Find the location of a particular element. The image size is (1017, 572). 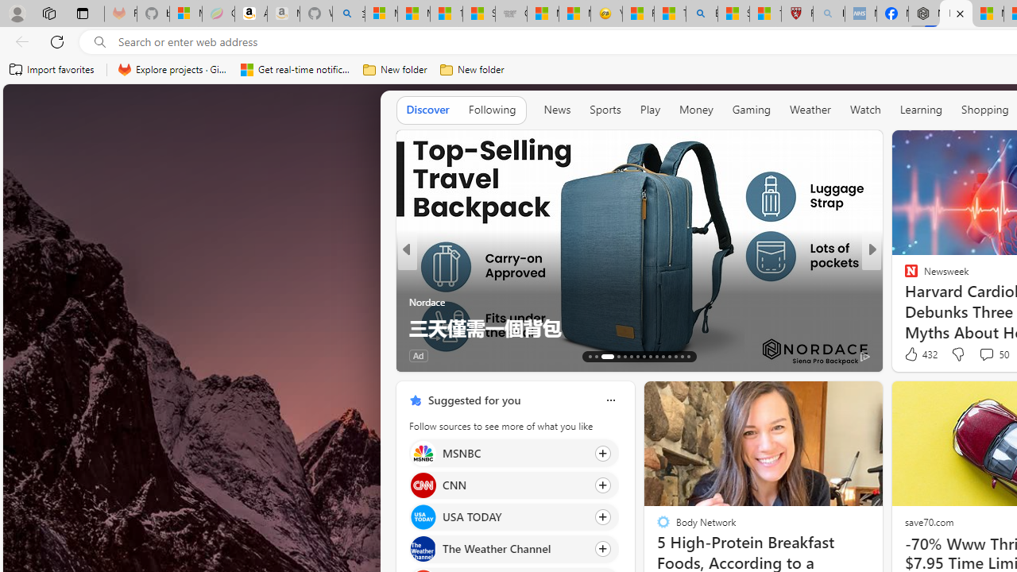

Robert H. Shmerling, MD - Harvard Health is located at coordinates (797, 14).